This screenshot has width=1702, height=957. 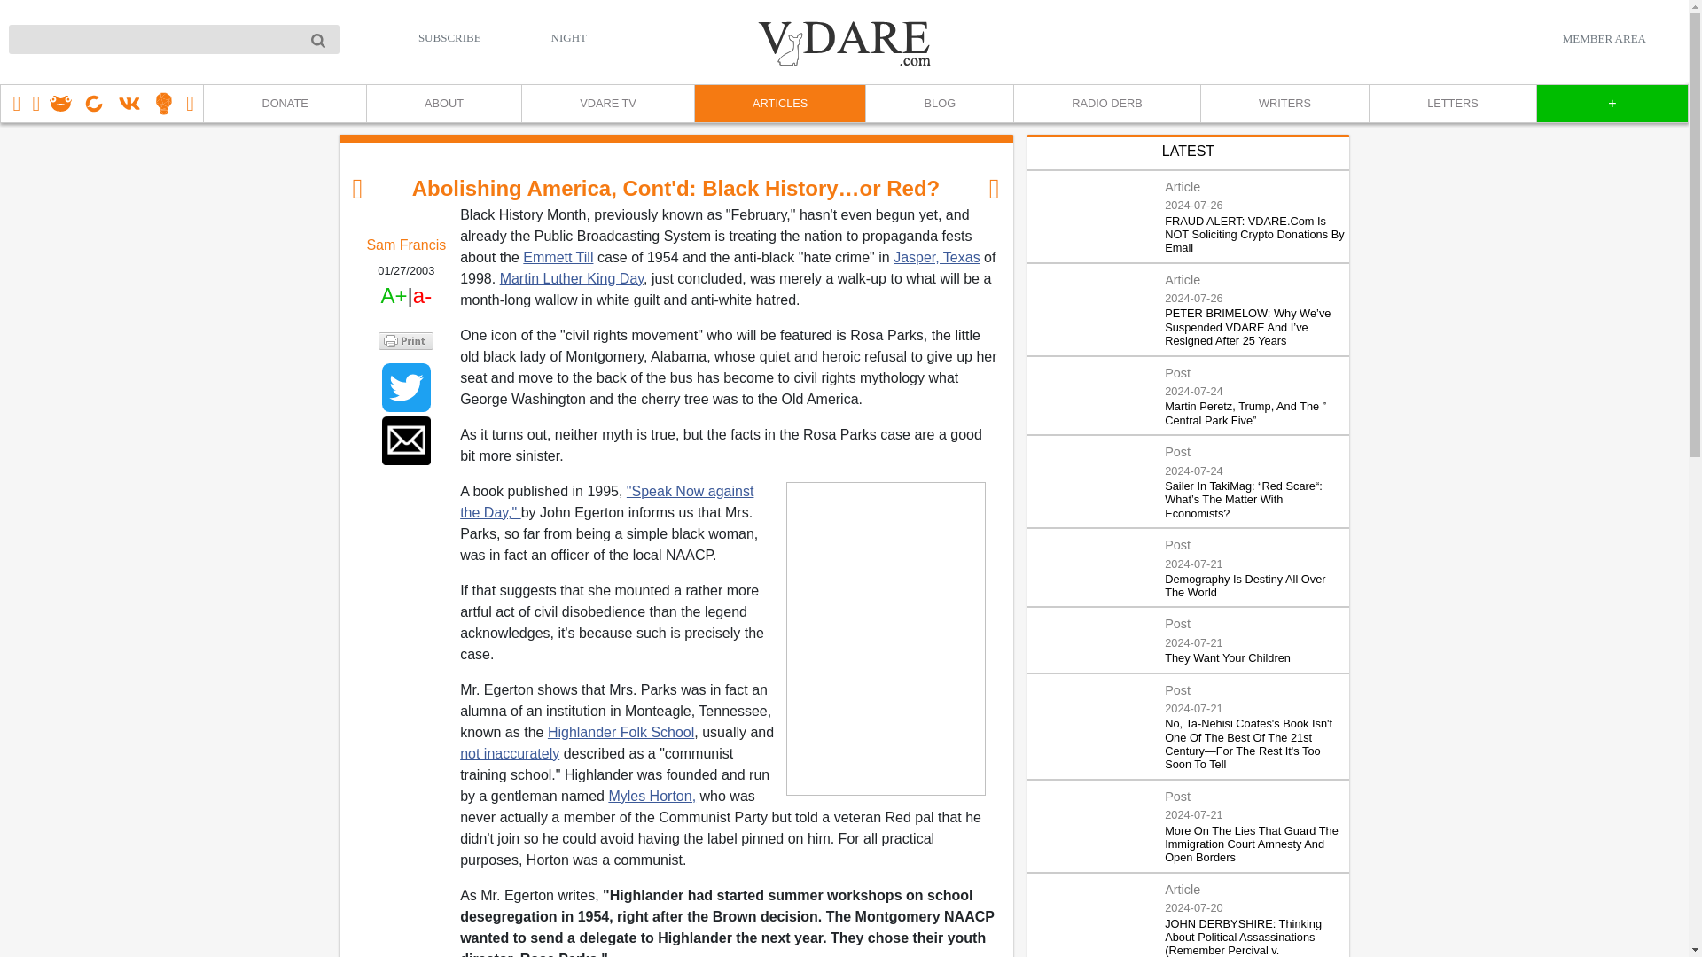 What do you see at coordinates (406, 388) in the screenshot?
I see `Share to Twitter` at bounding box center [406, 388].